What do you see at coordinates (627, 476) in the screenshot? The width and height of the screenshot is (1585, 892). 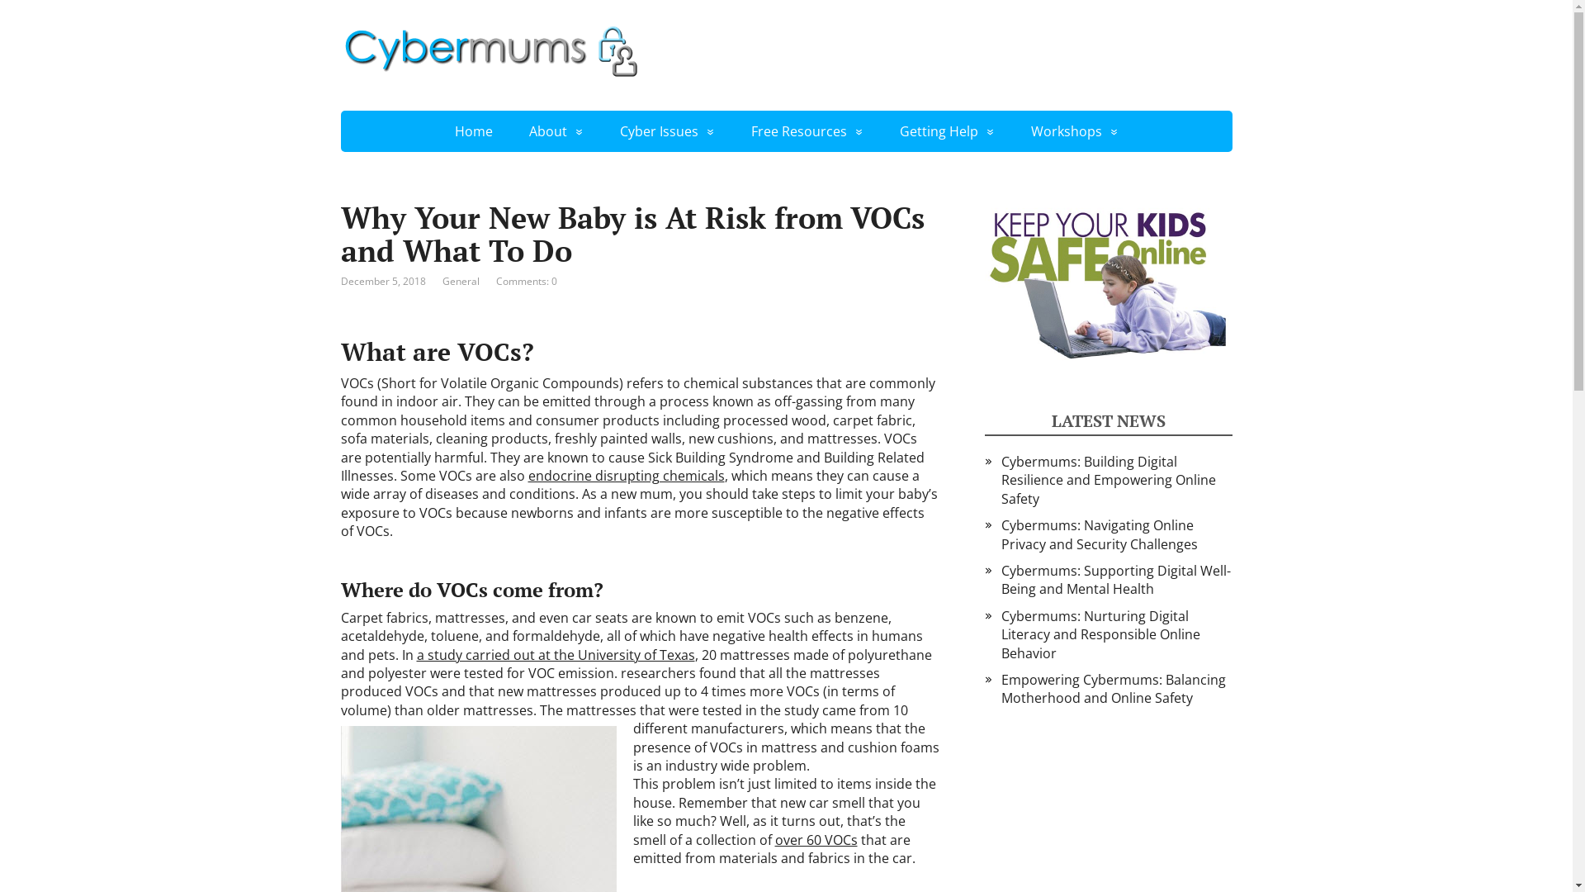 I see `endocrine disrupting chemicals` at bounding box center [627, 476].